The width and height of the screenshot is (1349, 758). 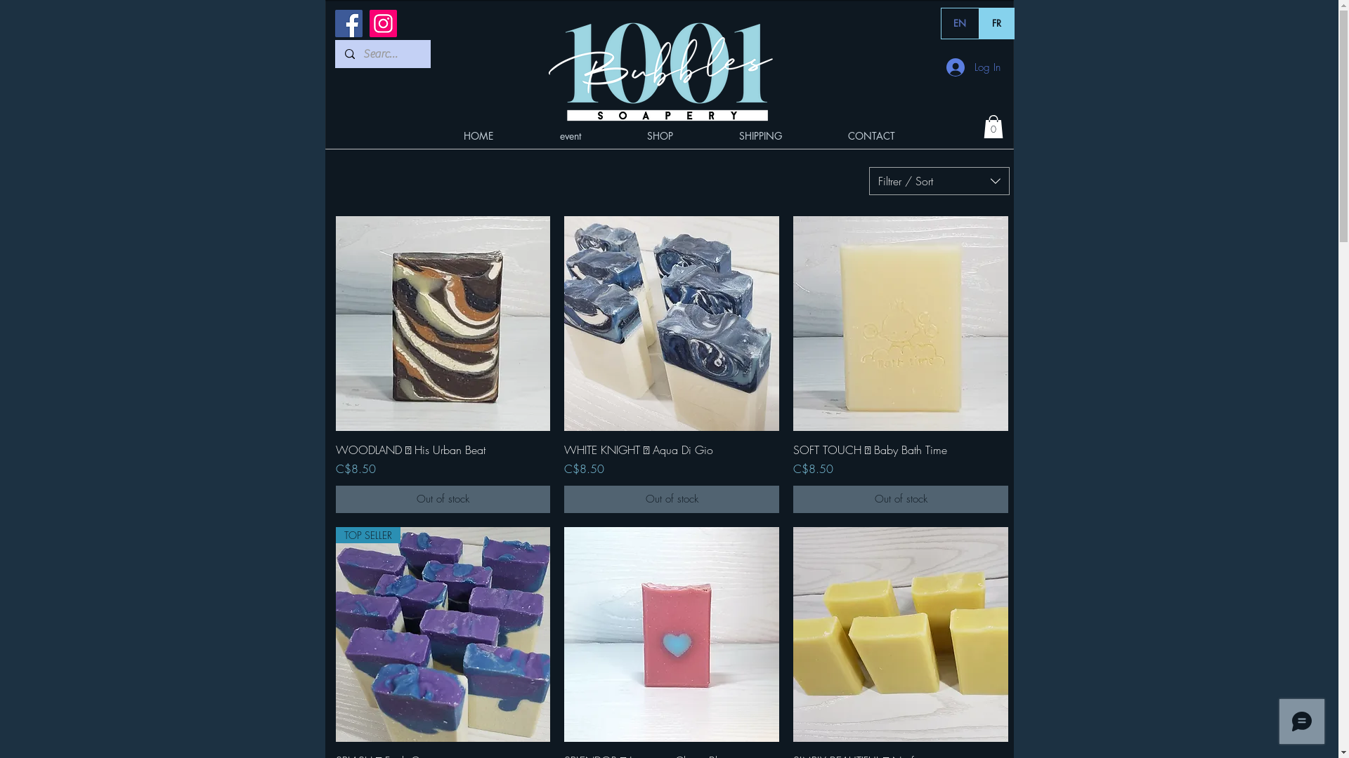 I want to click on HOME, so click(x=478, y=136).